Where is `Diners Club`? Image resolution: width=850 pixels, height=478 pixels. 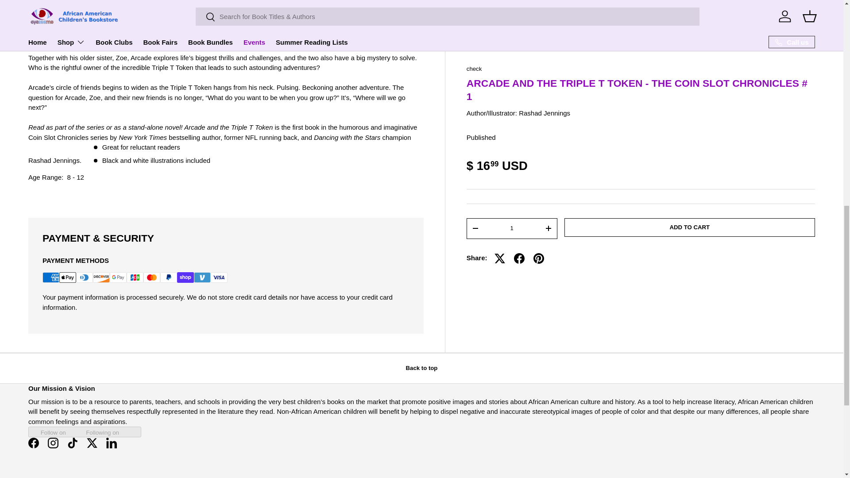
Diners Club is located at coordinates (84, 277).